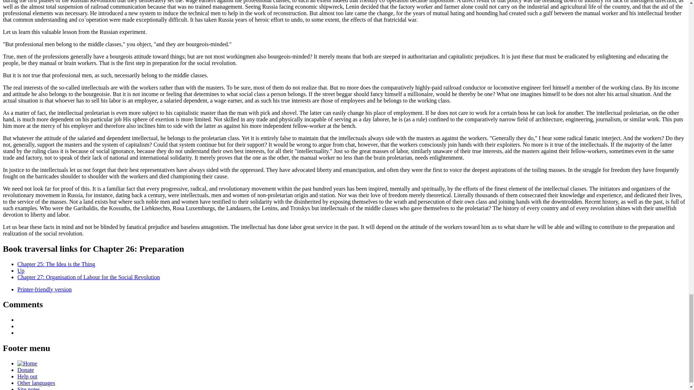  Describe the element at coordinates (88, 277) in the screenshot. I see `Go to next page` at that location.